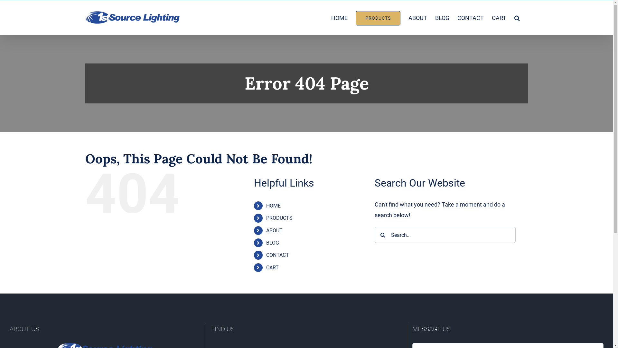  What do you see at coordinates (442, 17) in the screenshot?
I see `BLOG` at bounding box center [442, 17].